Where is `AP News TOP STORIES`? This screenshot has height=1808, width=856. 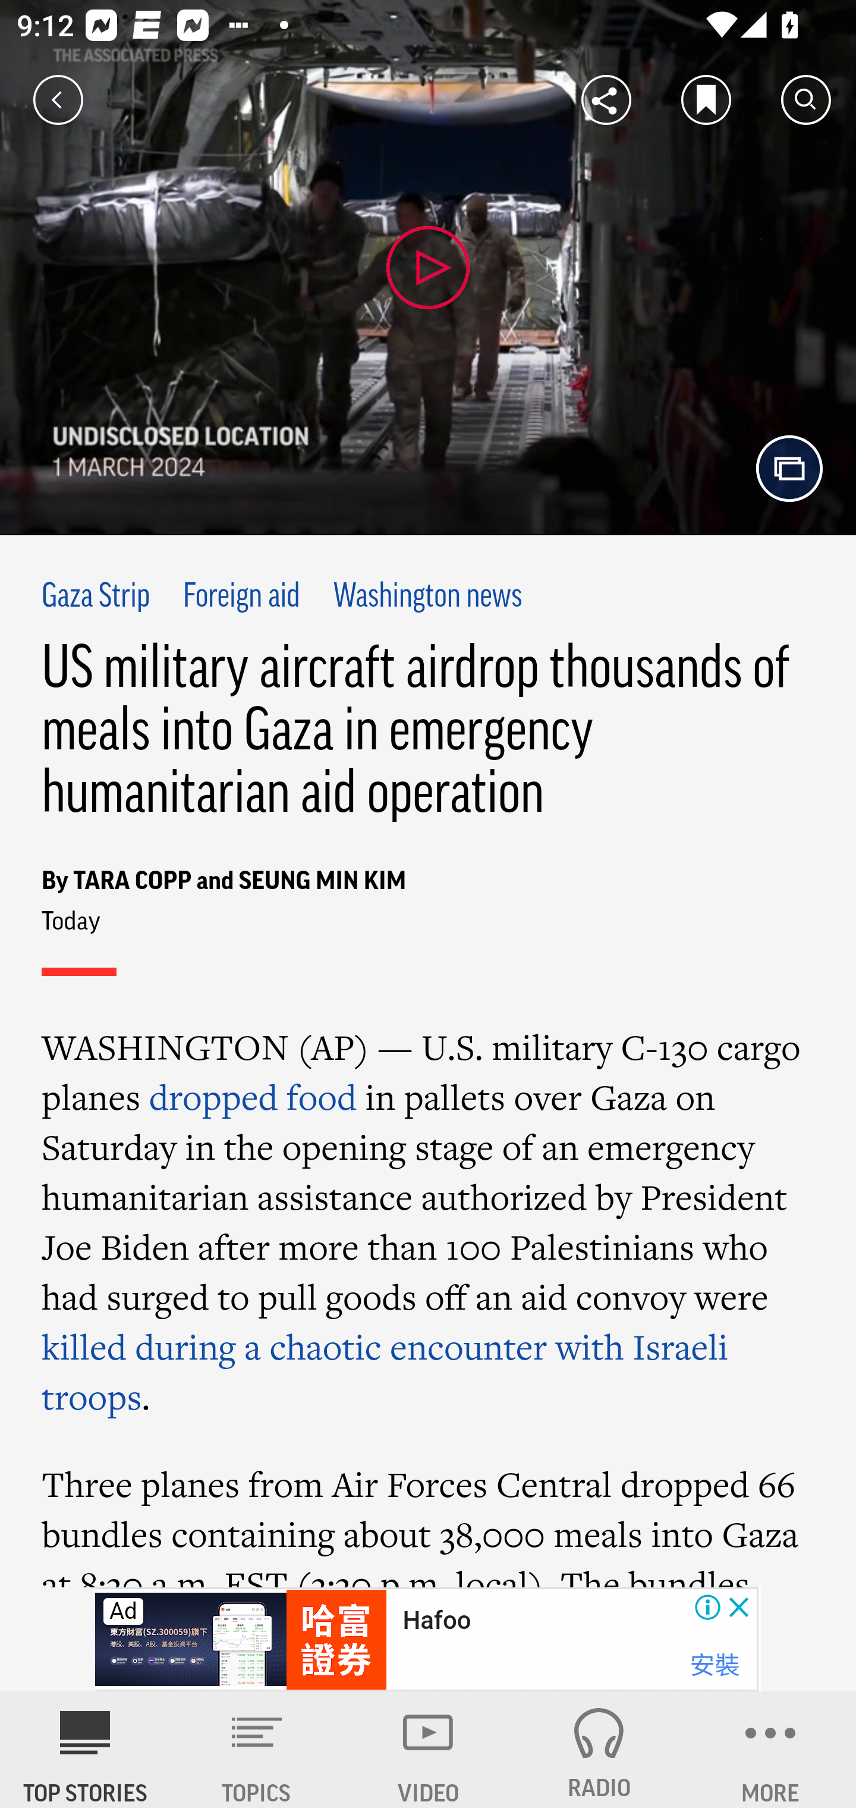
AP News TOP STORIES is located at coordinates (86, 1750).